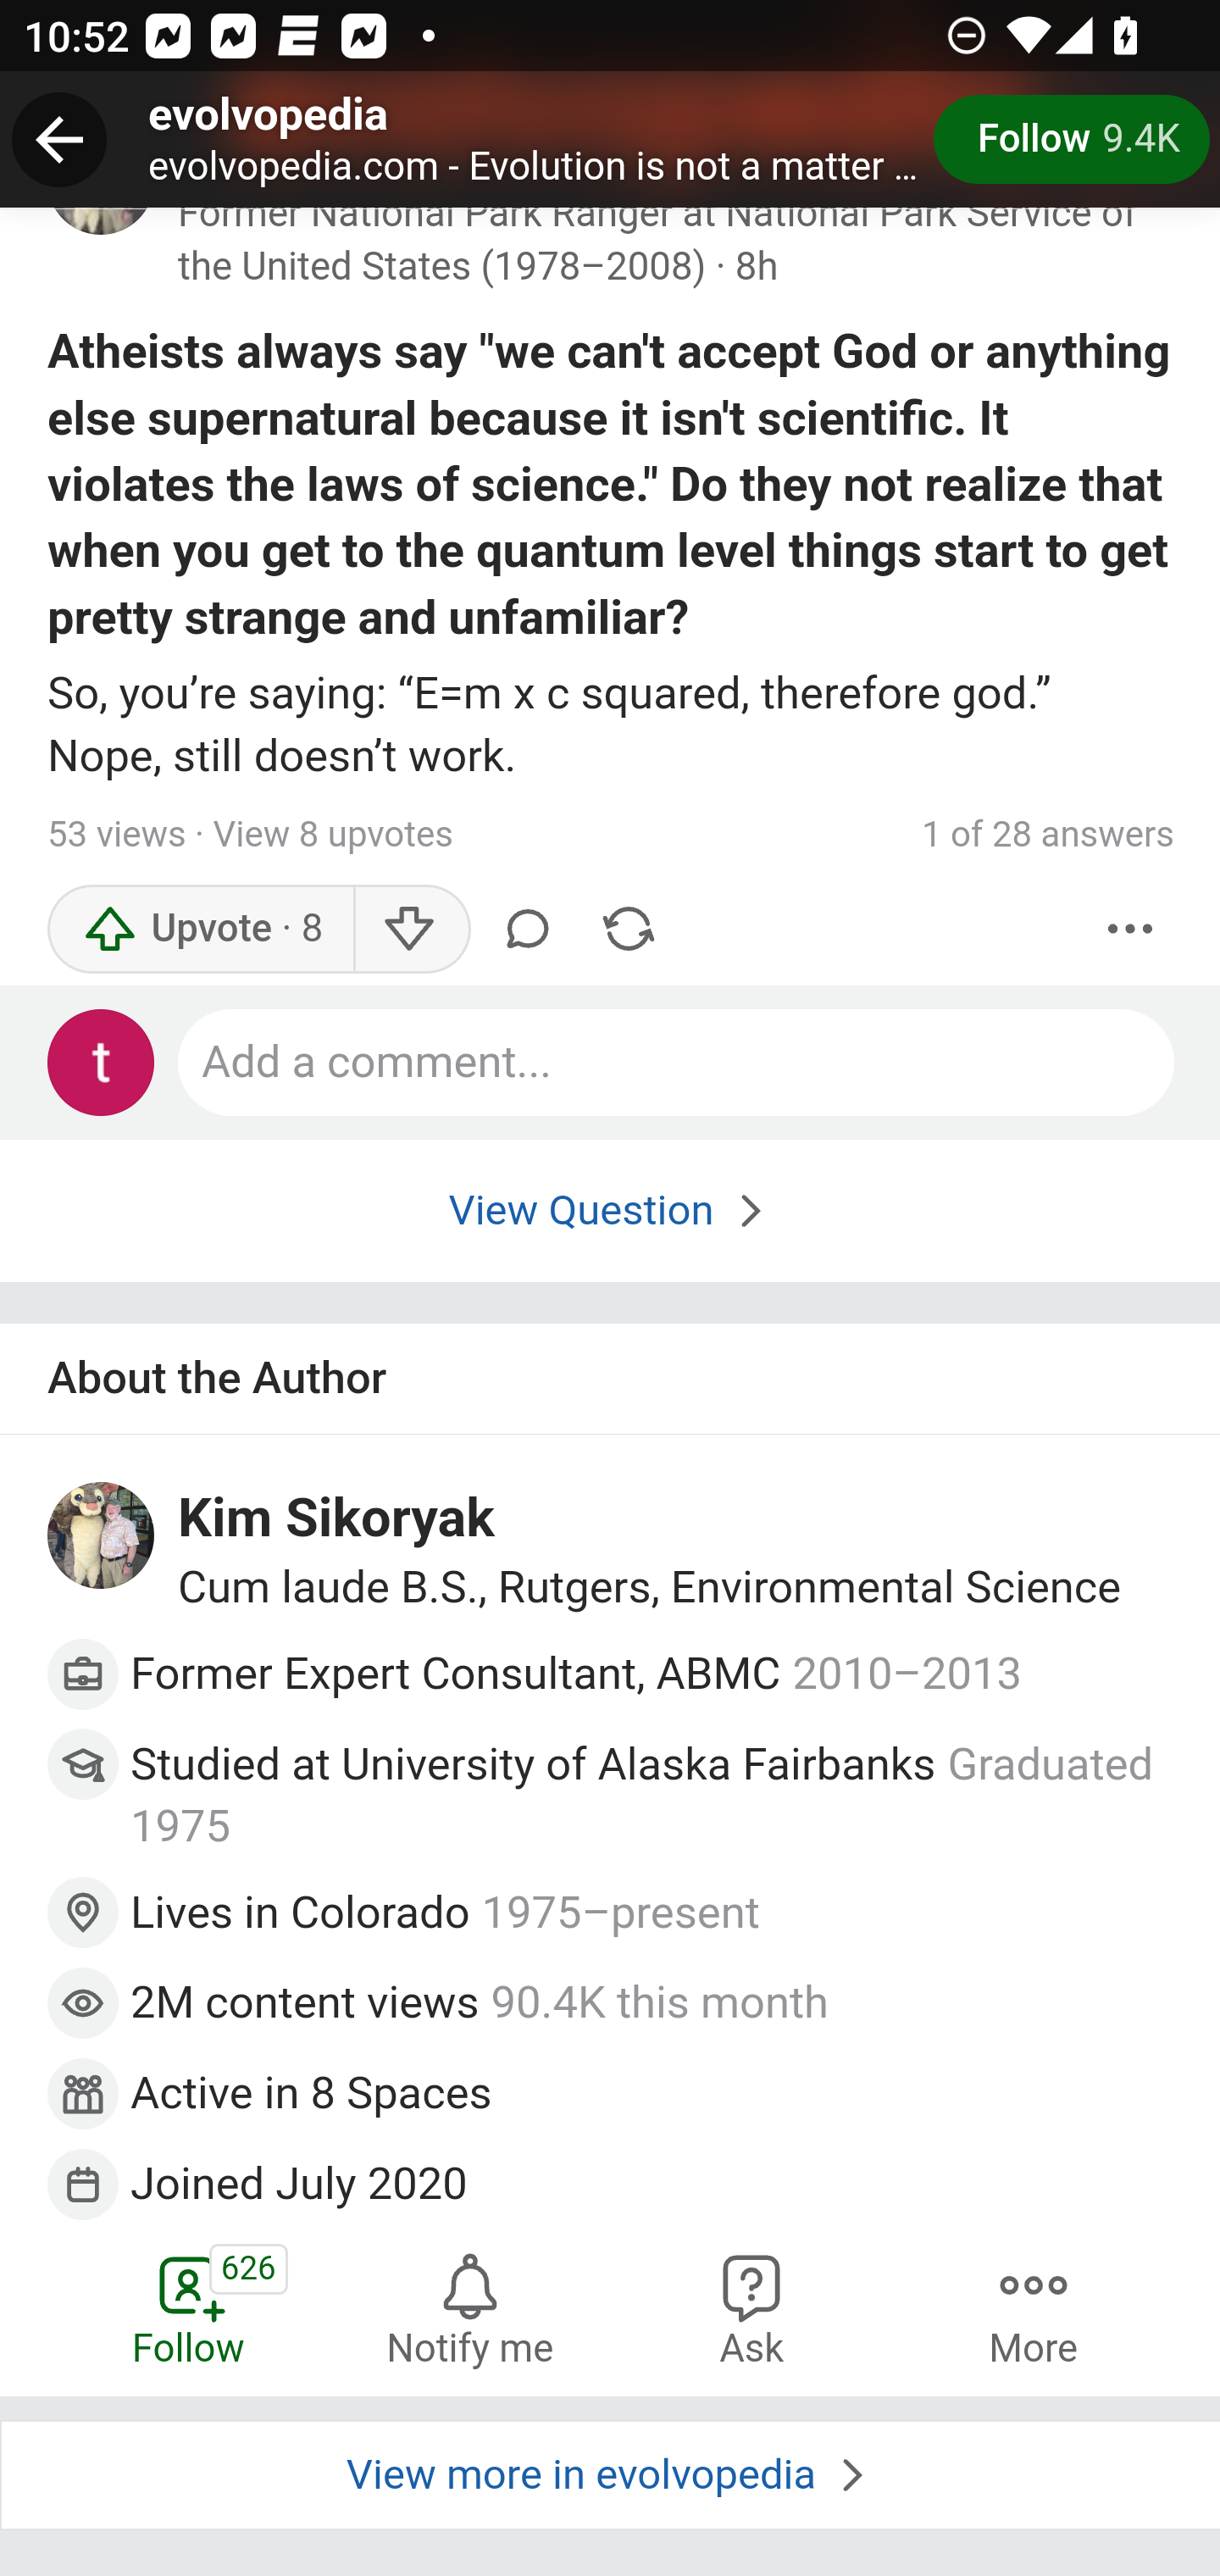 This screenshot has height=2576, width=1220. I want to click on View Question, so click(610, 1210).